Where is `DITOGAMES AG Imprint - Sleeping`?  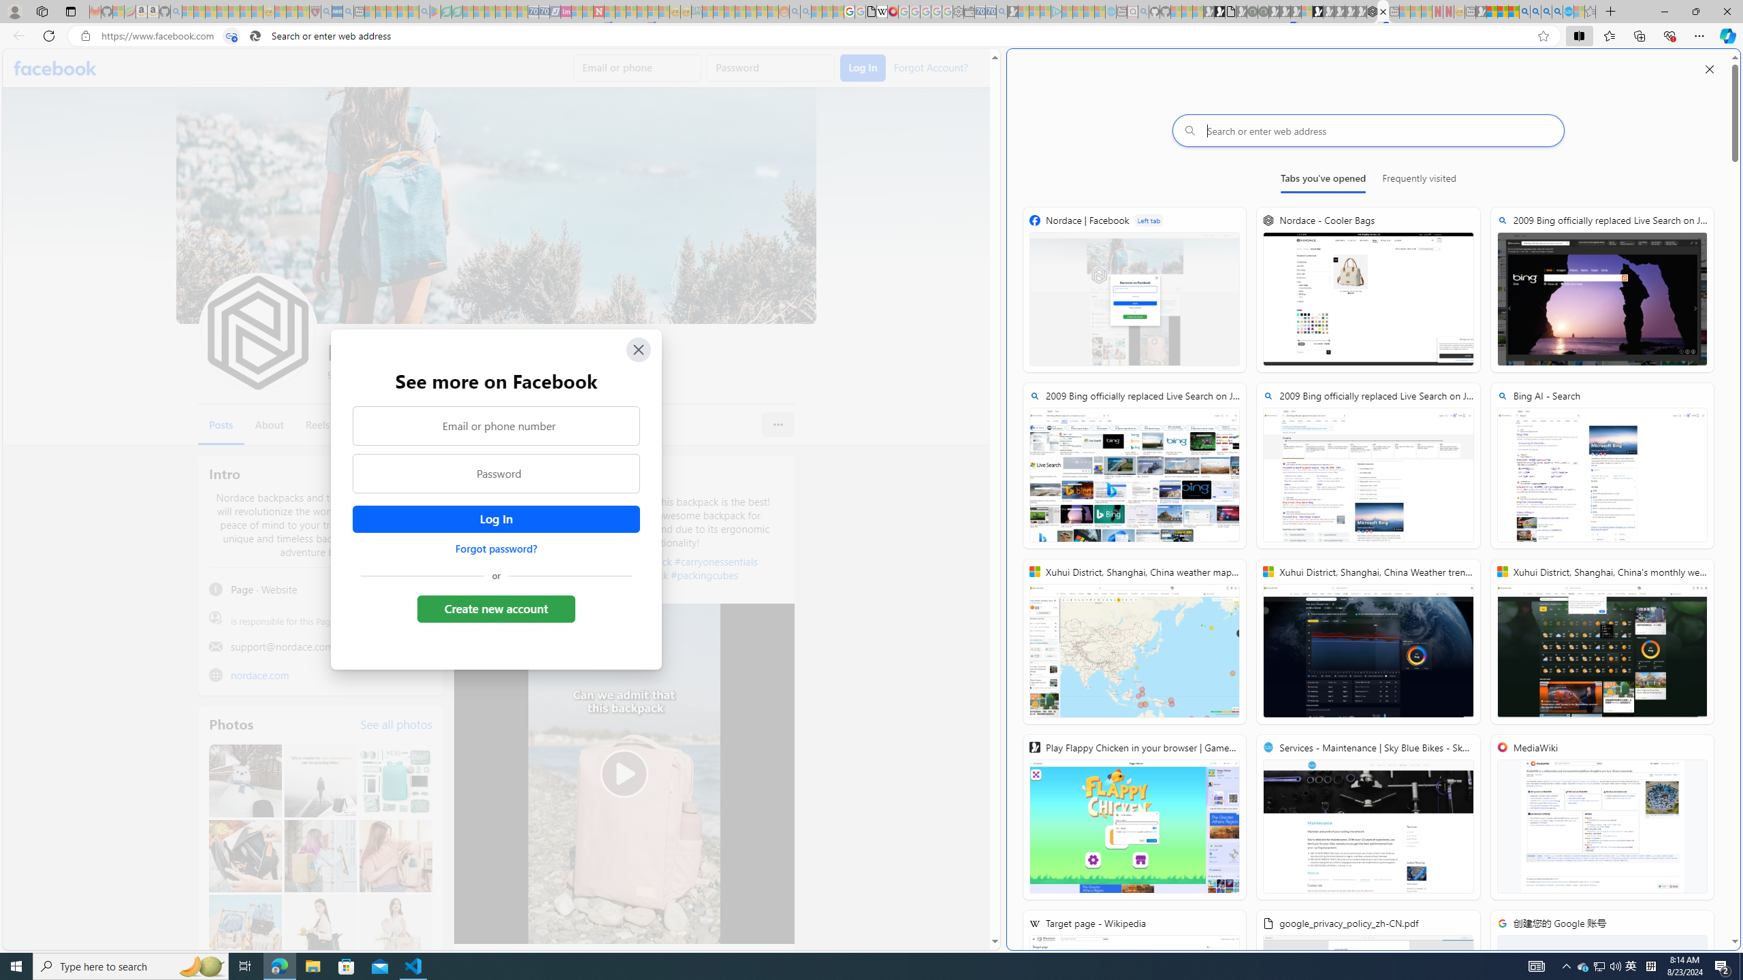
DITOGAMES AG Imprint - Sleeping is located at coordinates (696, 12).